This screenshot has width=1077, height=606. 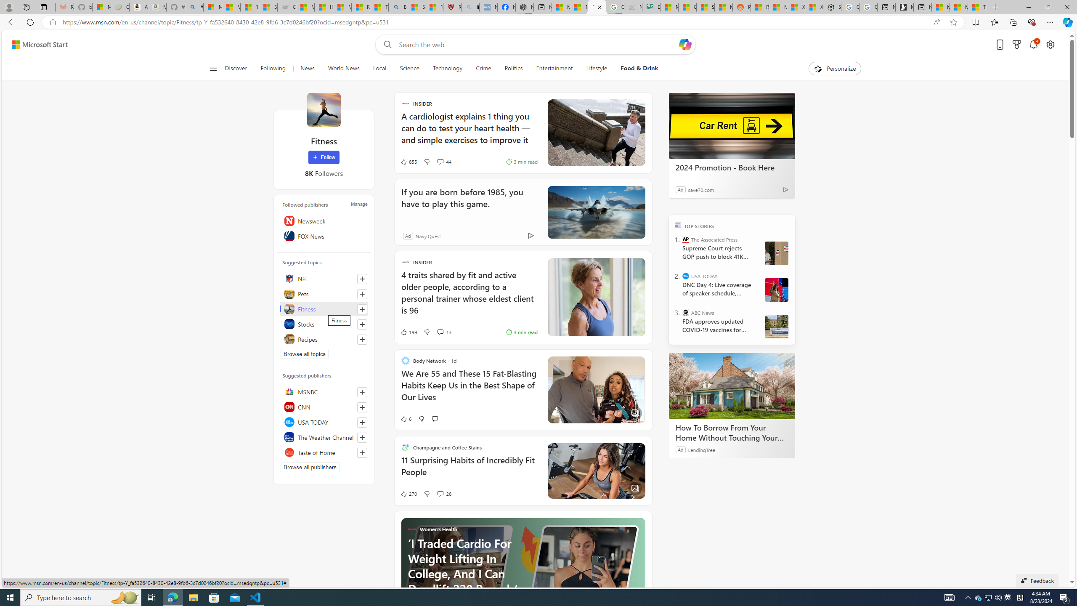 I want to click on Fitness, so click(x=324, y=309).